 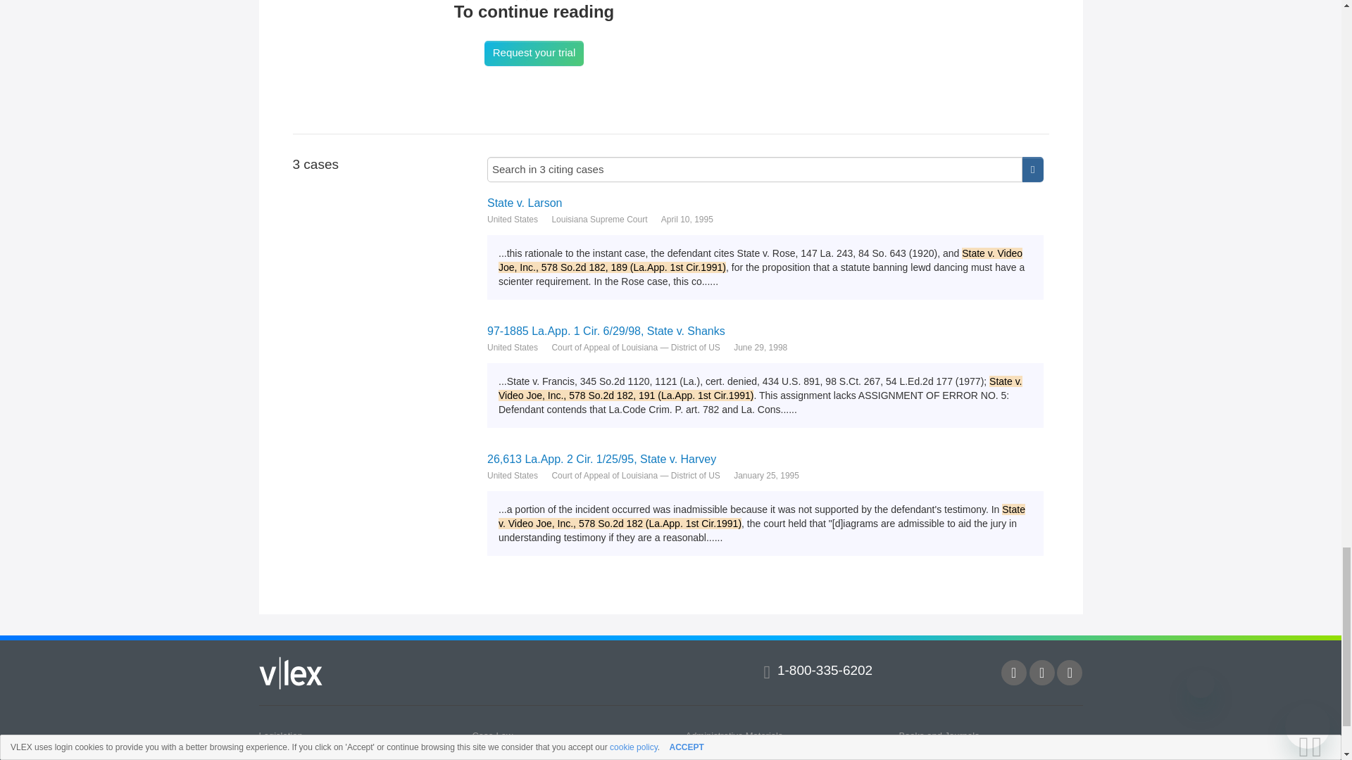 I want to click on Louisiana Supreme Court, so click(x=599, y=220).